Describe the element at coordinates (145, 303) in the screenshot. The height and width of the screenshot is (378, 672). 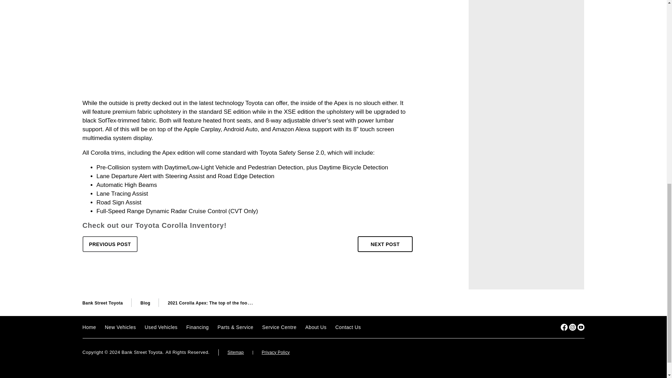
I see `Go to the Blog category archives.` at that location.